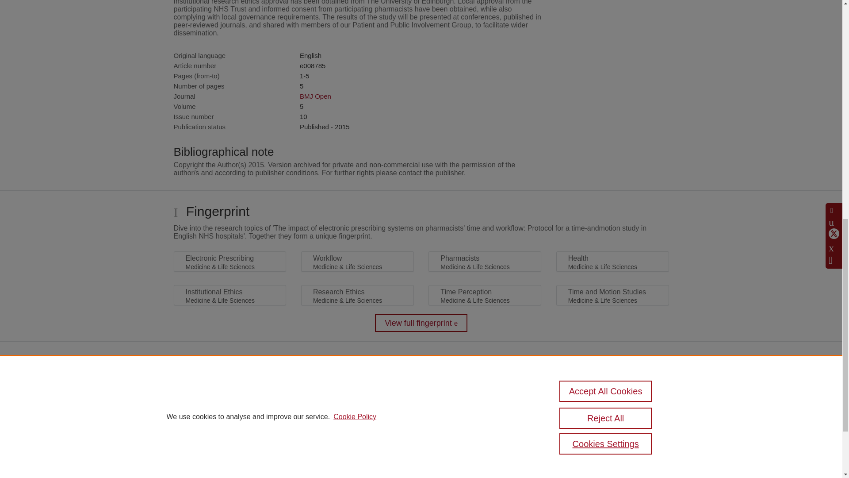 The height and width of the screenshot is (478, 849). What do you see at coordinates (421, 323) in the screenshot?
I see `View full fingerprint` at bounding box center [421, 323].